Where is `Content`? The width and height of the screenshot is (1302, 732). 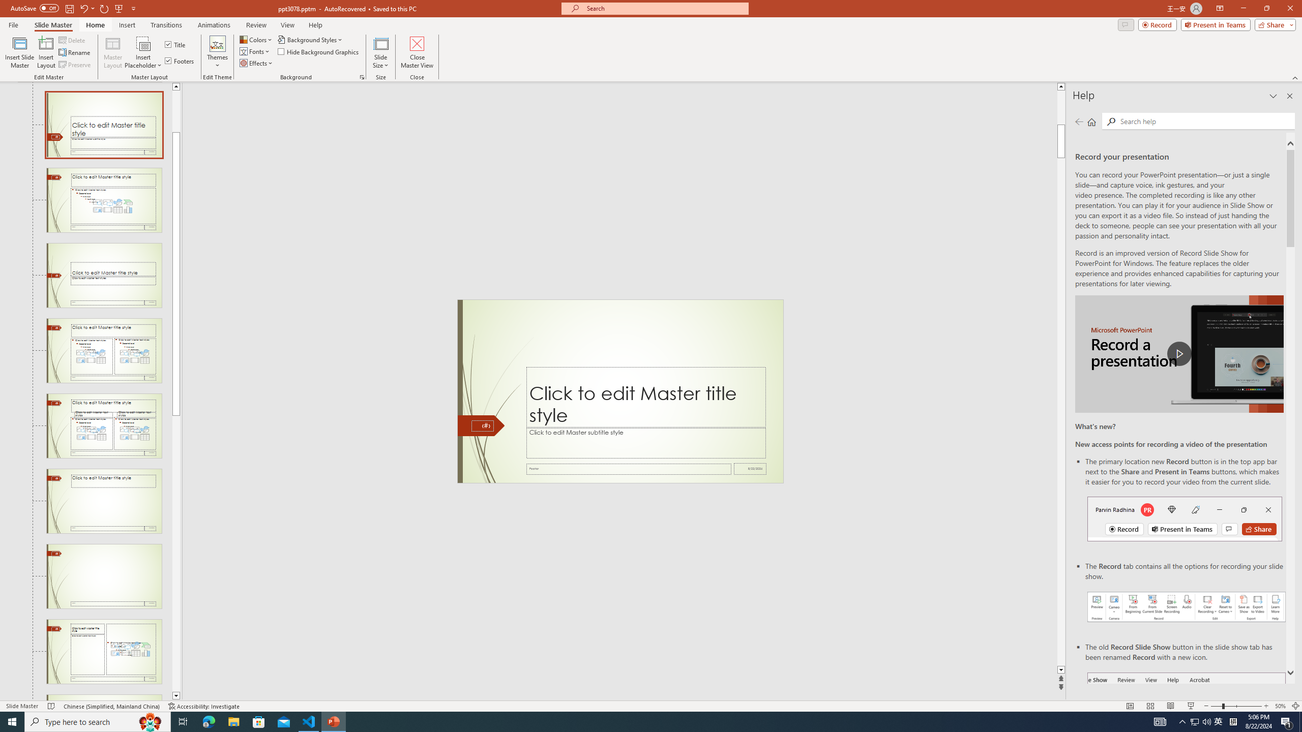
Content is located at coordinates (143, 43).